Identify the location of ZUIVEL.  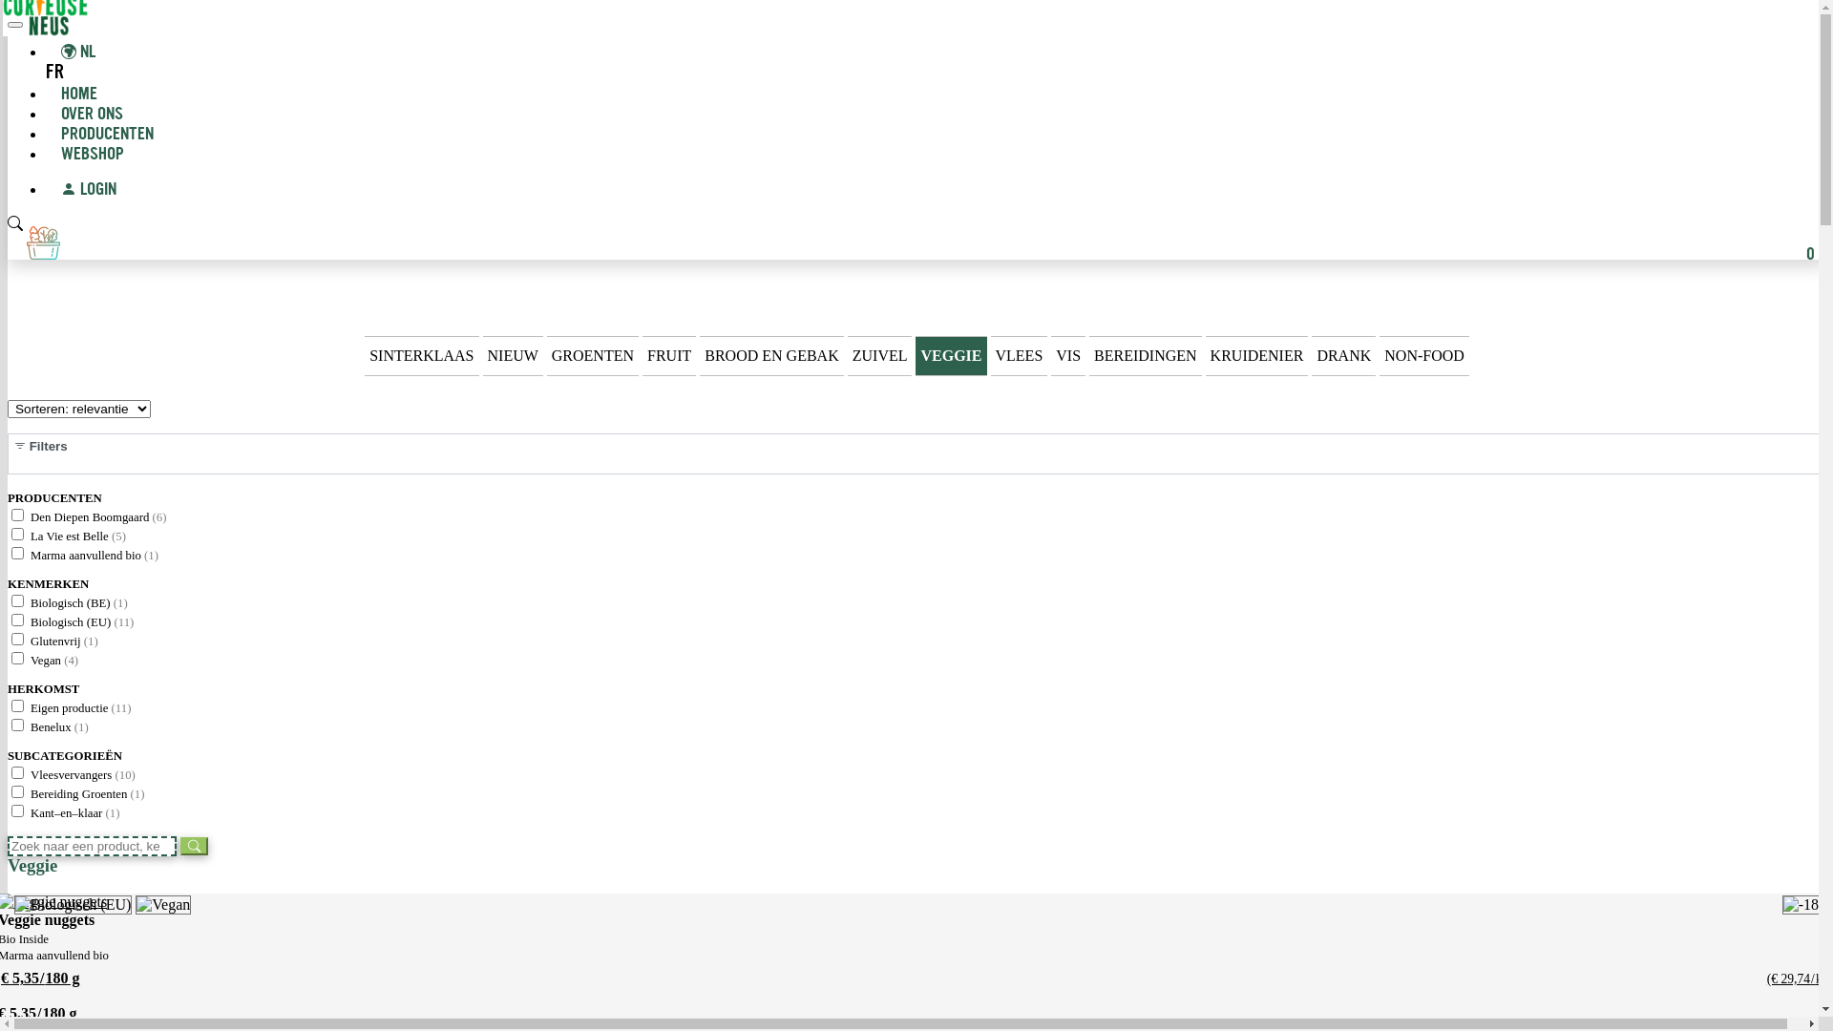
(880, 356).